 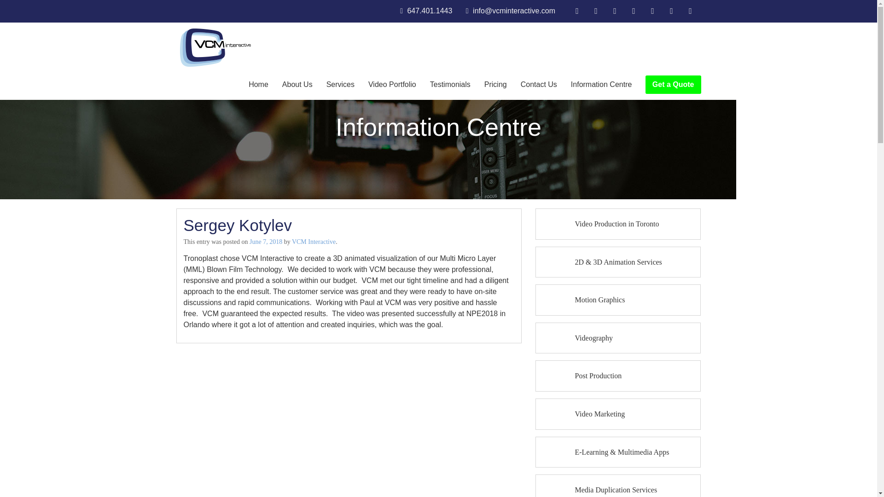 I want to click on Blog, so click(x=616, y=11).